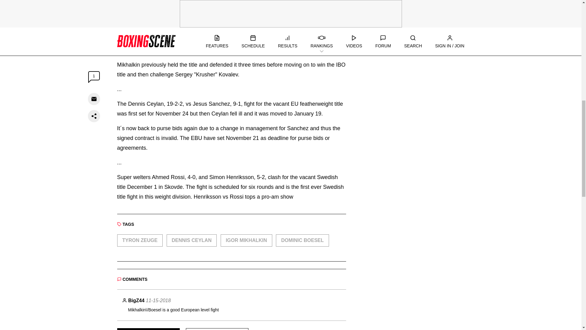 This screenshot has width=586, height=330. Describe the element at coordinates (136, 301) in the screenshot. I see `BigZ44` at that location.